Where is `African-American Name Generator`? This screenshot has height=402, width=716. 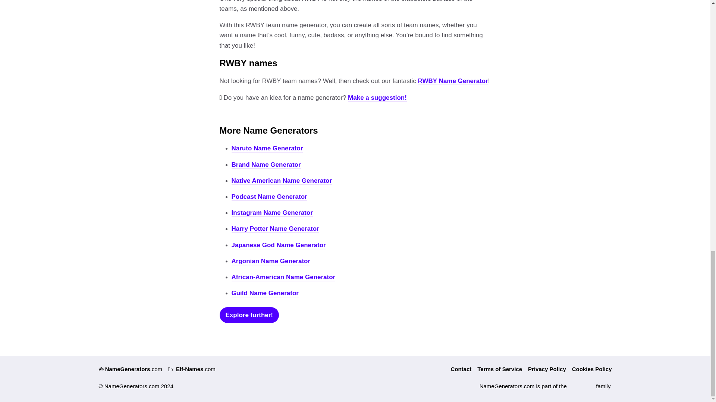 African-American Name Generator is located at coordinates (283, 278).